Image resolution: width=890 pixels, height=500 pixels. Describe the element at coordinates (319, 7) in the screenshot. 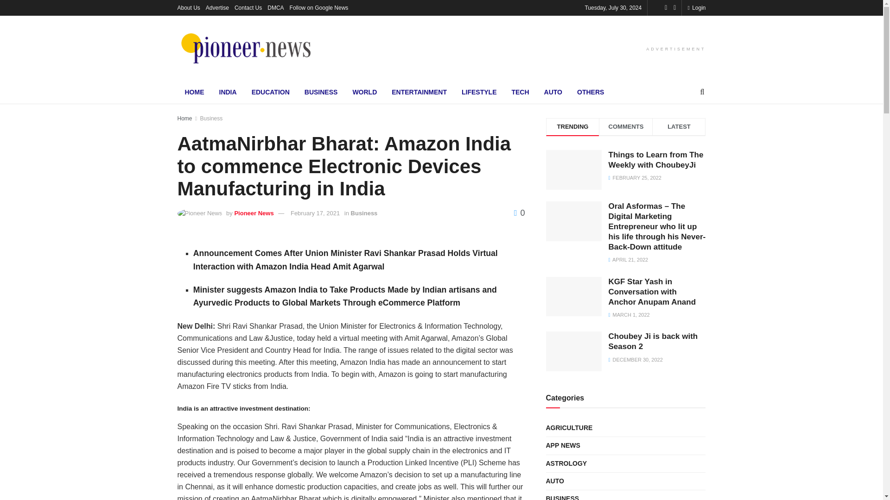

I see `Follow on Google News` at that location.